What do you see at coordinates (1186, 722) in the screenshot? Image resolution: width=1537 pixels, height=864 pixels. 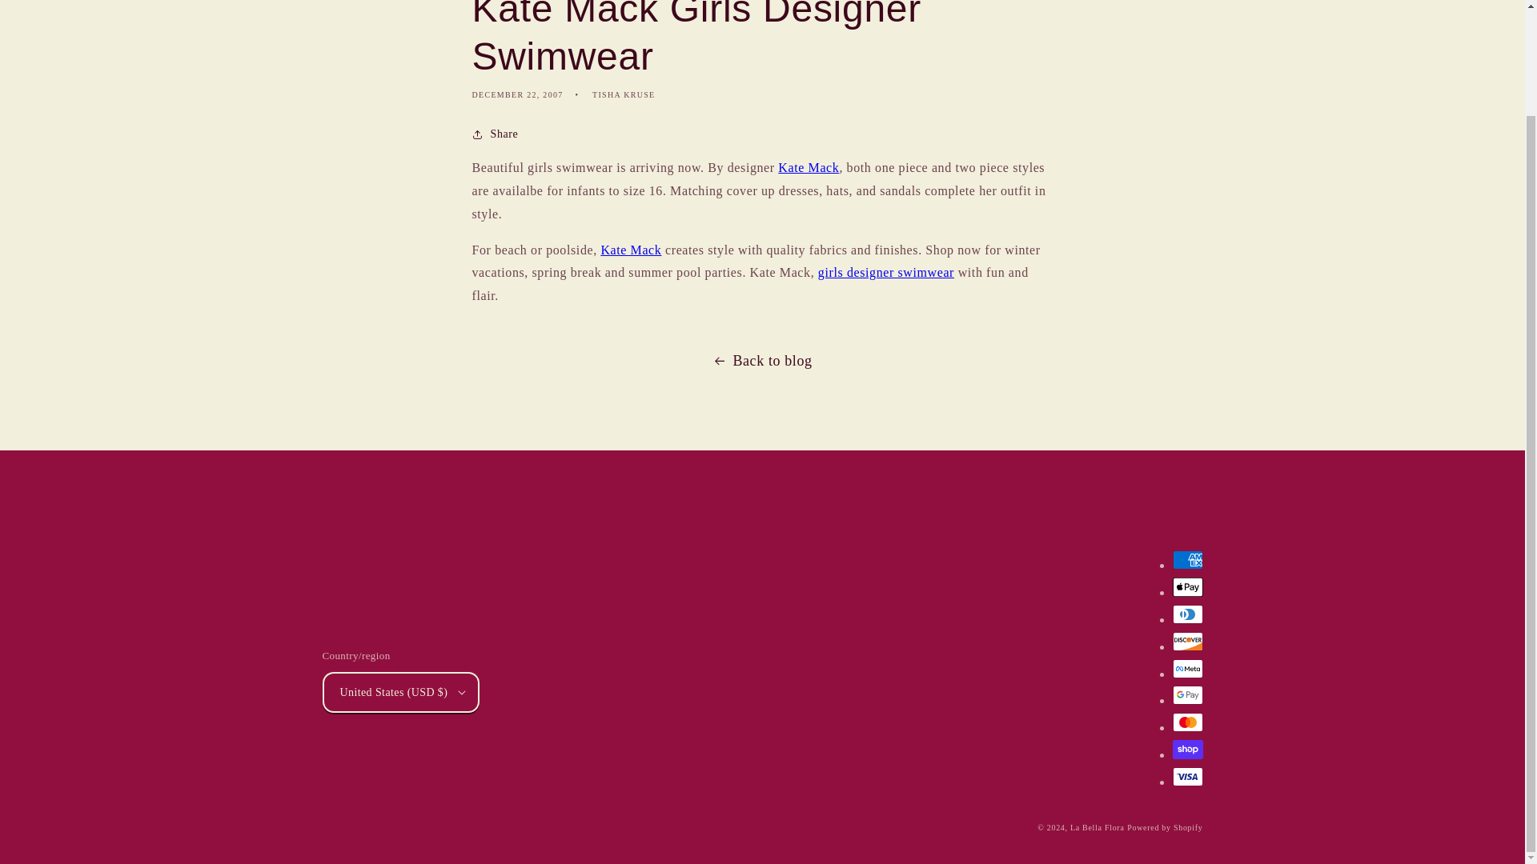 I see `Mastercard` at bounding box center [1186, 722].